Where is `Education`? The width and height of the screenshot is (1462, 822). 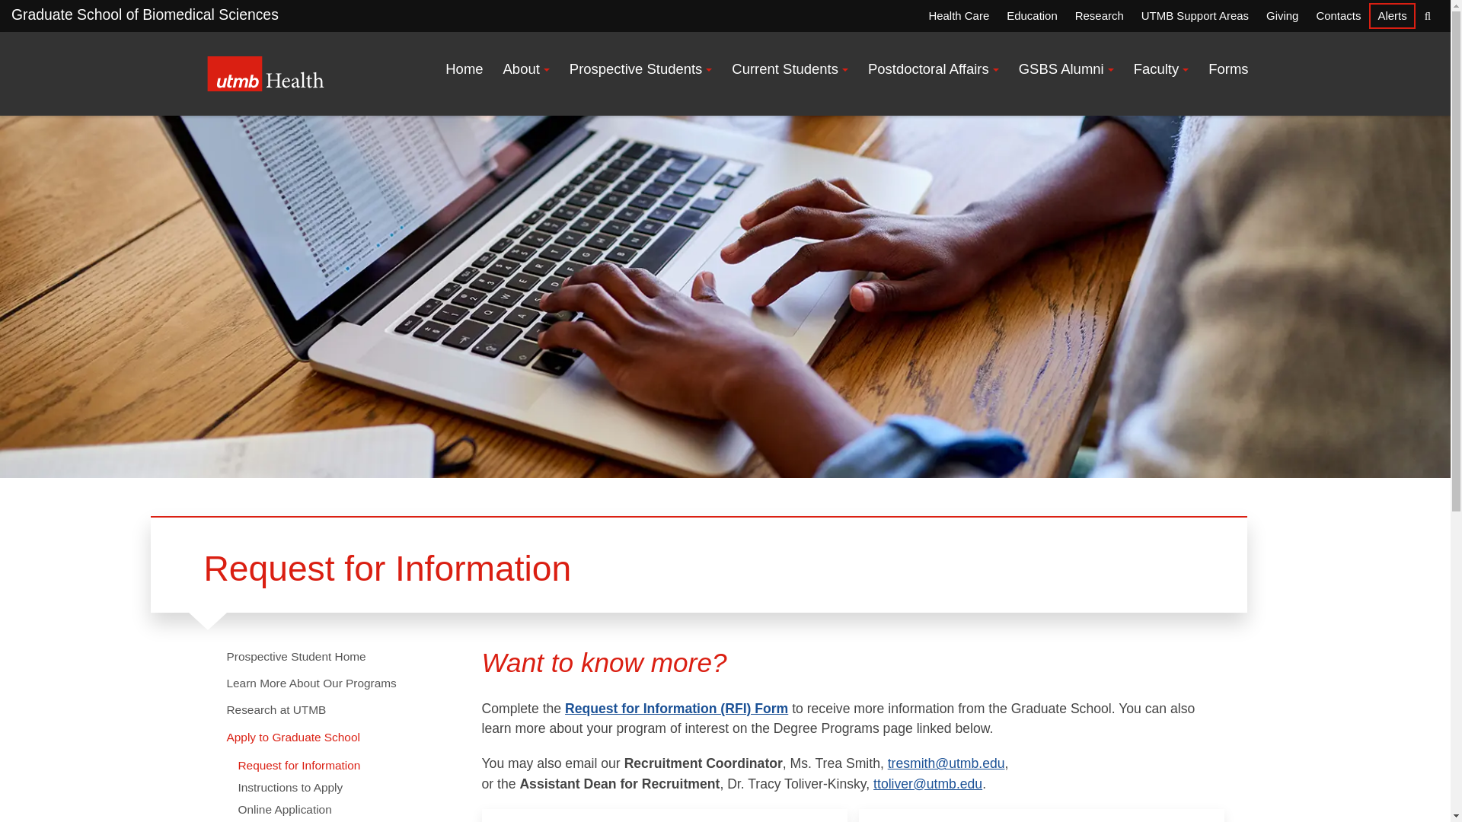
Education is located at coordinates (1031, 15).